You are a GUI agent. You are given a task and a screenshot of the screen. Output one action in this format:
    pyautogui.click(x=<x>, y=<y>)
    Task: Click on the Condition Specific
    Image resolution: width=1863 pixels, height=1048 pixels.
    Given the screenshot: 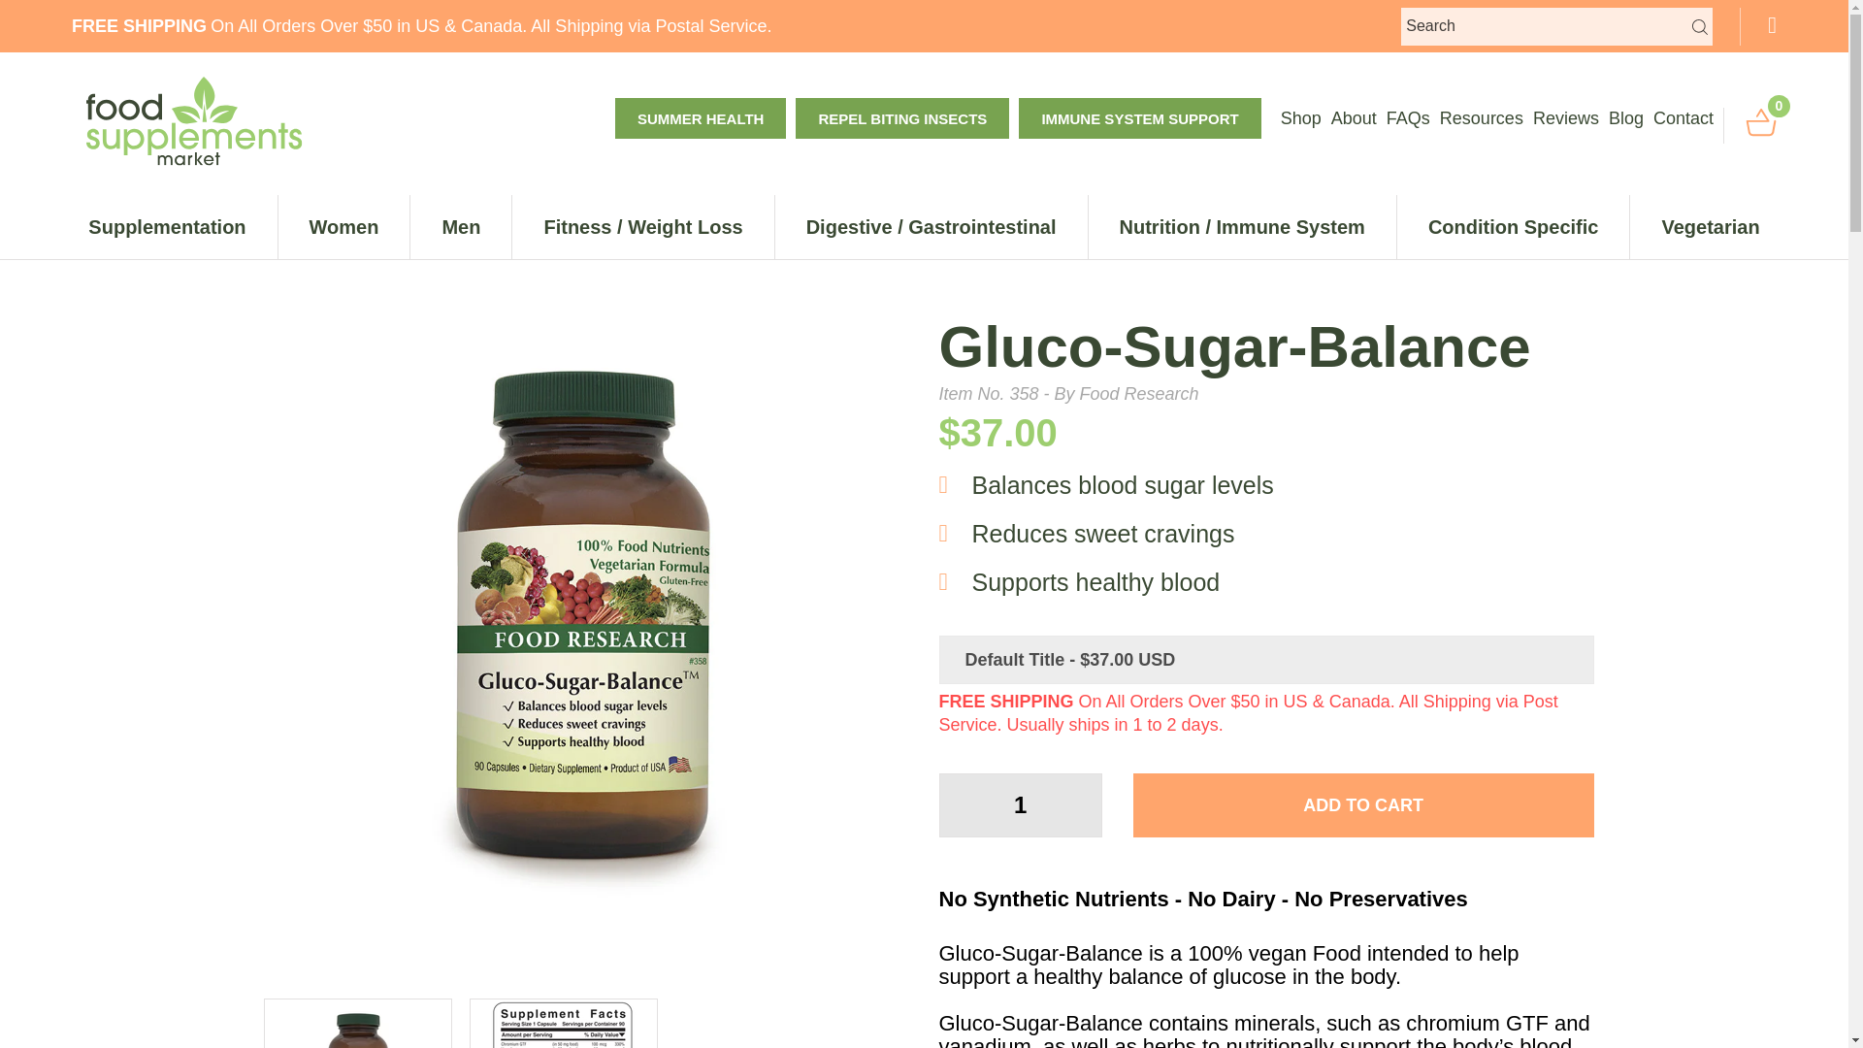 What is the action you would take?
    pyautogui.click(x=1514, y=227)
    